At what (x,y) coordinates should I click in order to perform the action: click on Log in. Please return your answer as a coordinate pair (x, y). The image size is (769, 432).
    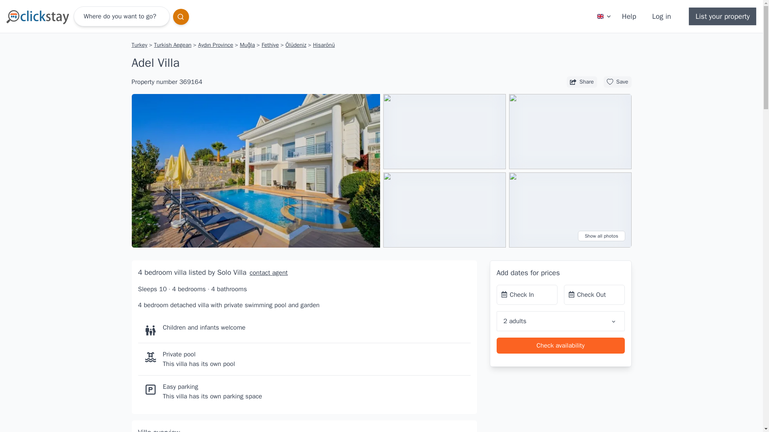
    Looking at the image, I should click on (662, 16).